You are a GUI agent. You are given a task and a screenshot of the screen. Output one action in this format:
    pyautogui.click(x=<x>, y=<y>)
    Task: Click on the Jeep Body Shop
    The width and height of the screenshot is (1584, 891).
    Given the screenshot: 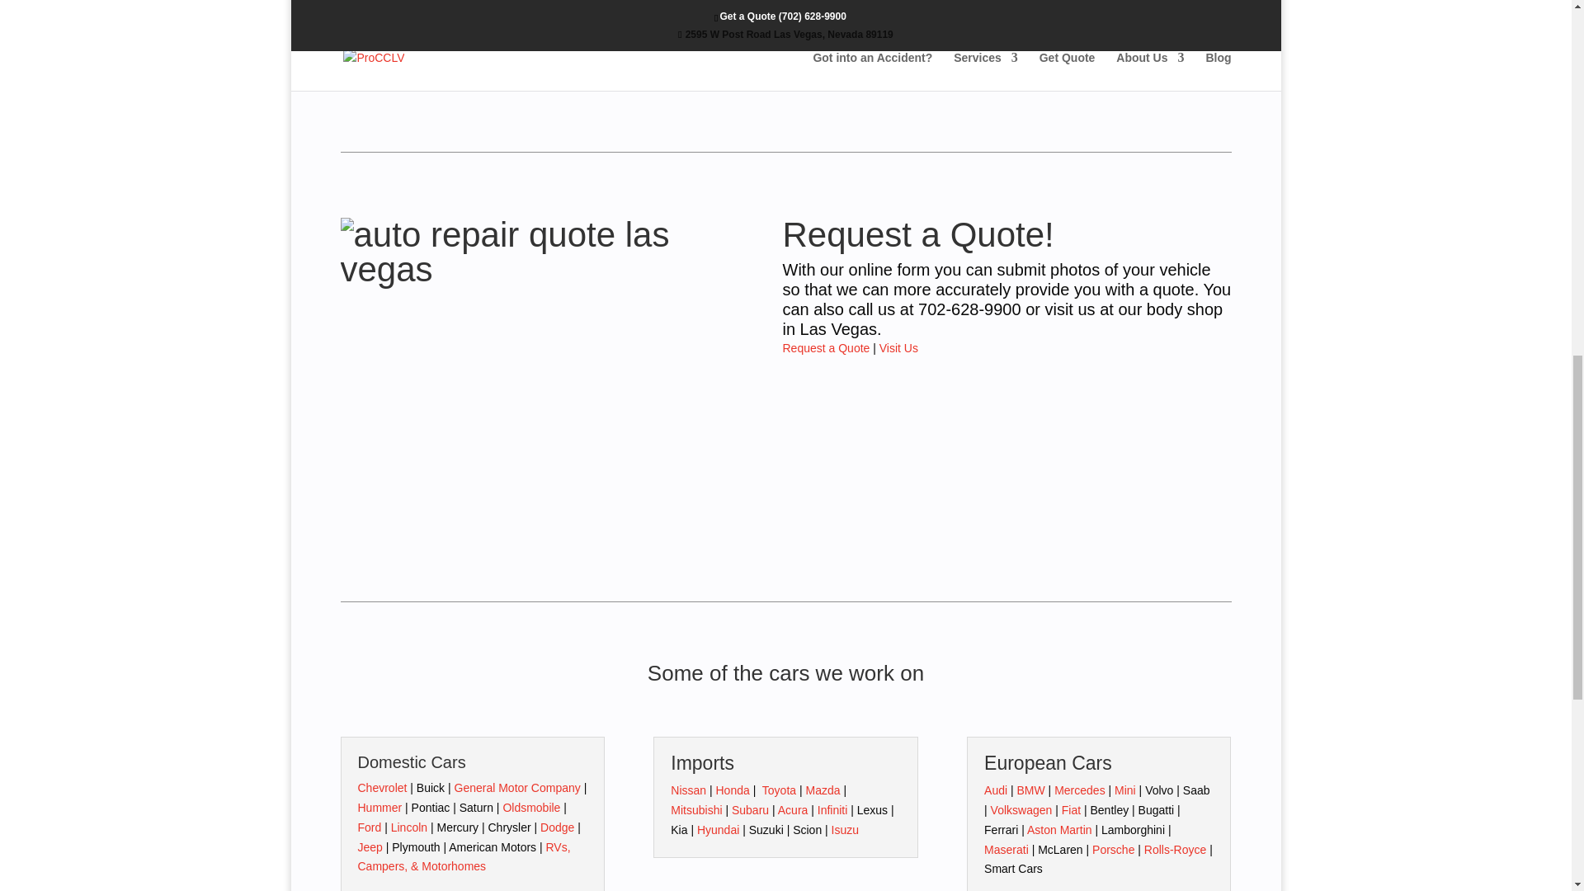 What is the action you would take?
    pyautogui.click(x=370, y=846)
    